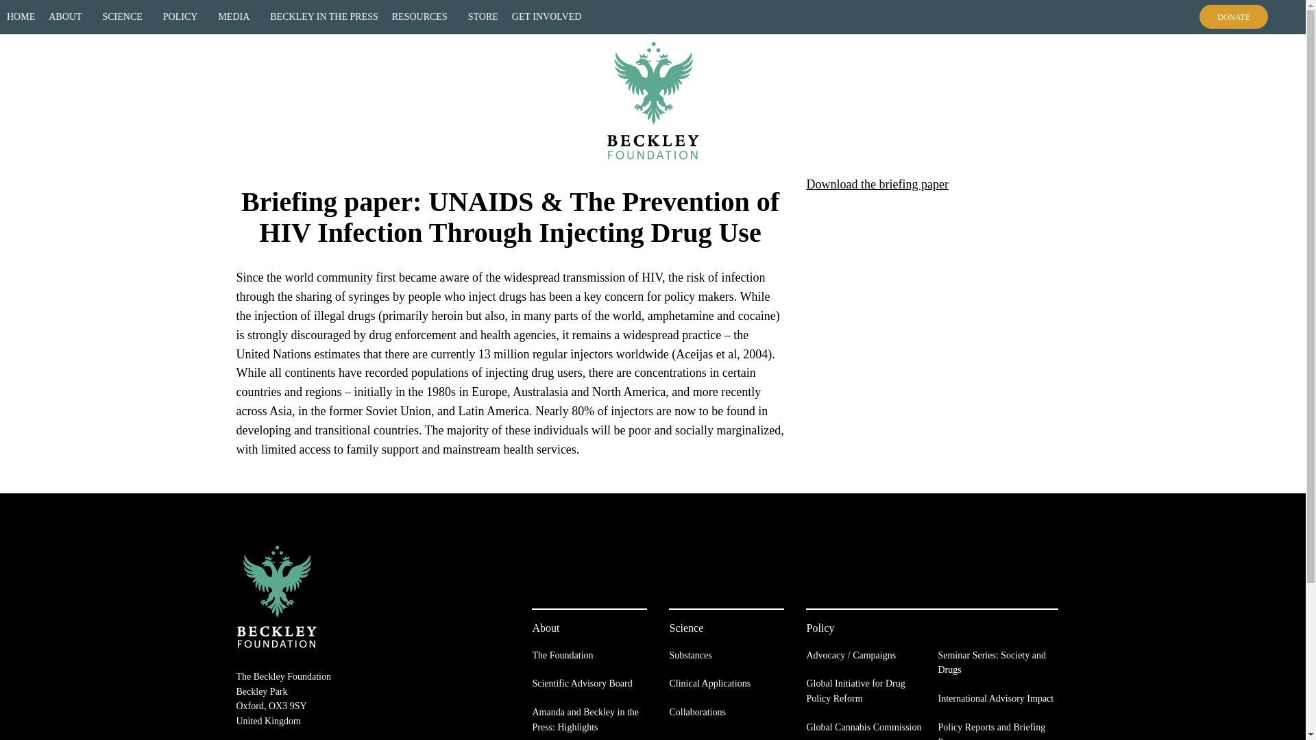  What do you see at coordinates (125, 16) in the screenshot?
I see `SCIENCE` at bounding box center [125, 16].